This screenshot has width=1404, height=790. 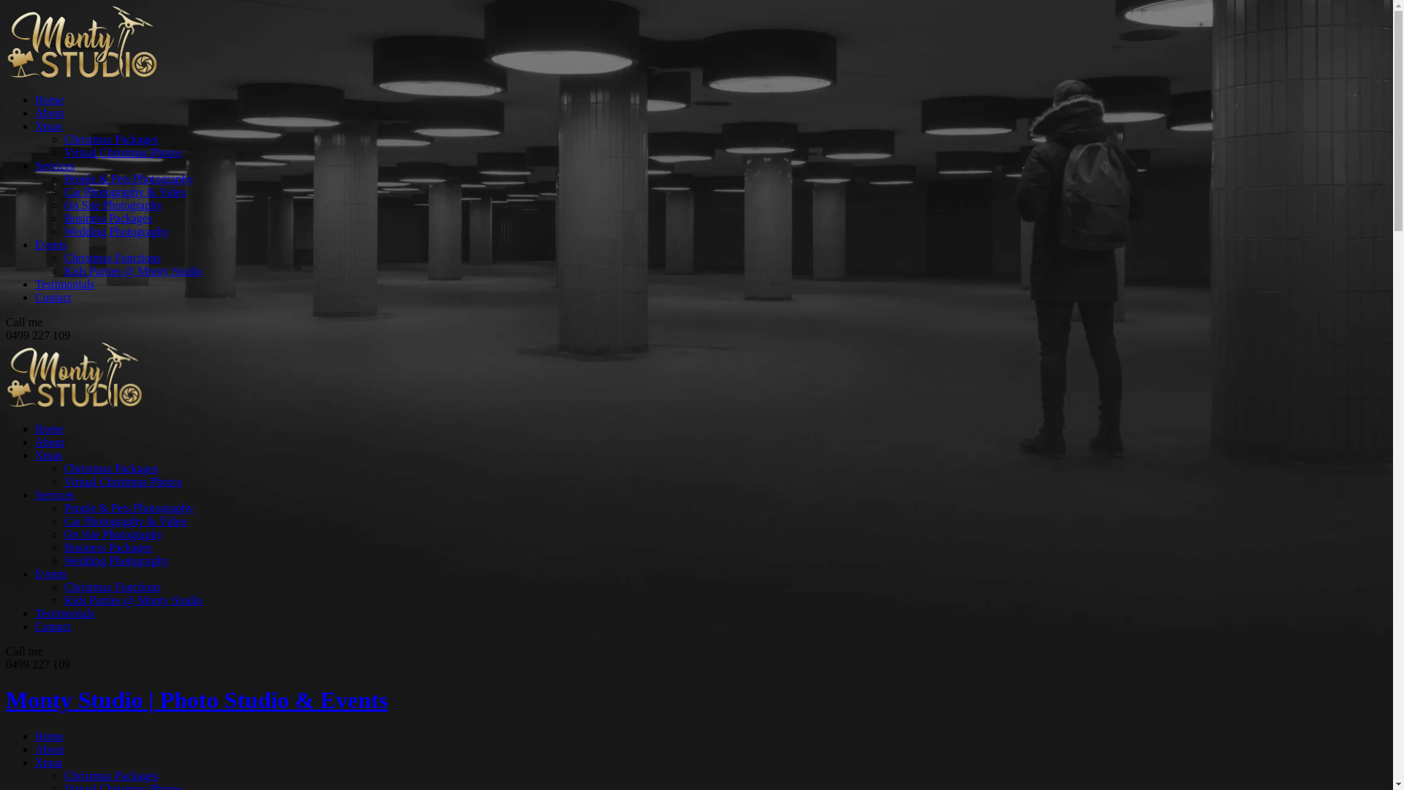 What do you see at coordinates (50, 736) in the screenshot?
I see `Home` at bounding box center [50, 736].